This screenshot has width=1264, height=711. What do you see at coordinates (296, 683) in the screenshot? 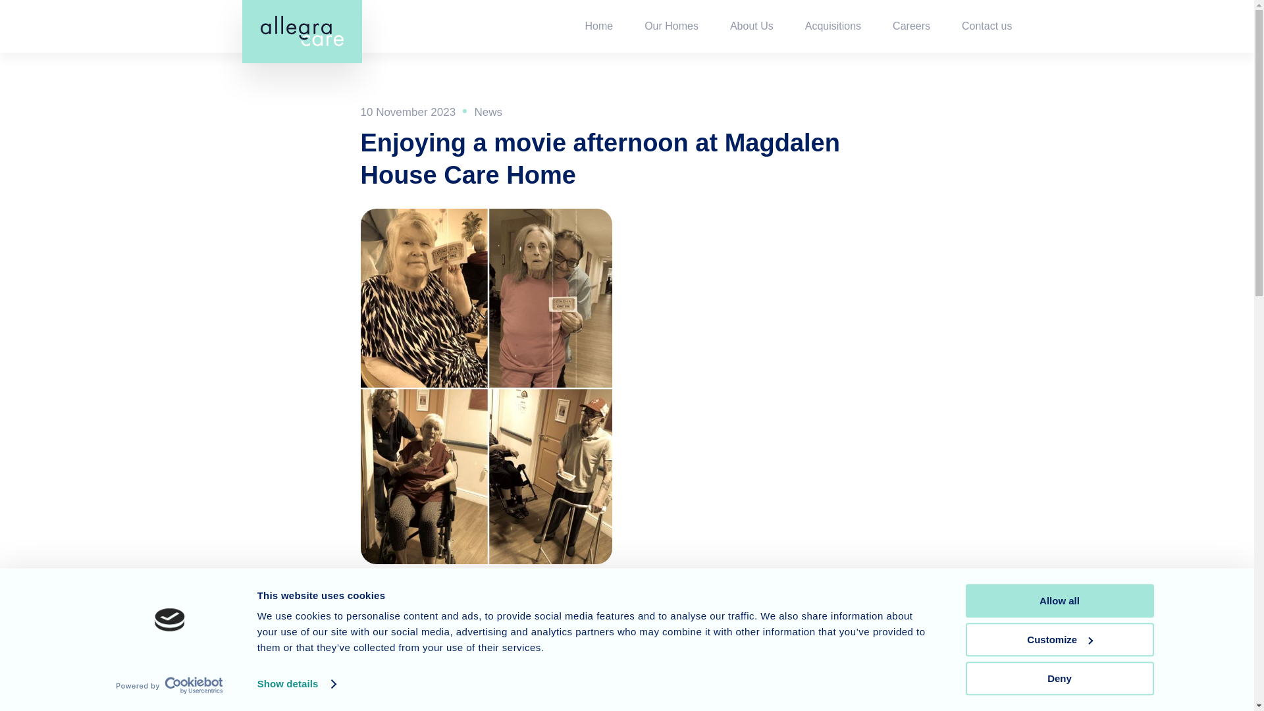
I see `Show details` at bounding box center [296, 683].